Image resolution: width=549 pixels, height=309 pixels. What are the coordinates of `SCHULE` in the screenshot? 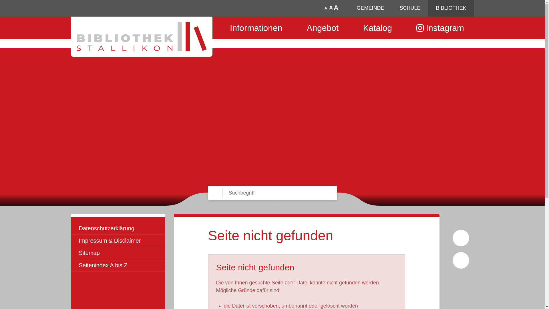 It's located at (410, 8).